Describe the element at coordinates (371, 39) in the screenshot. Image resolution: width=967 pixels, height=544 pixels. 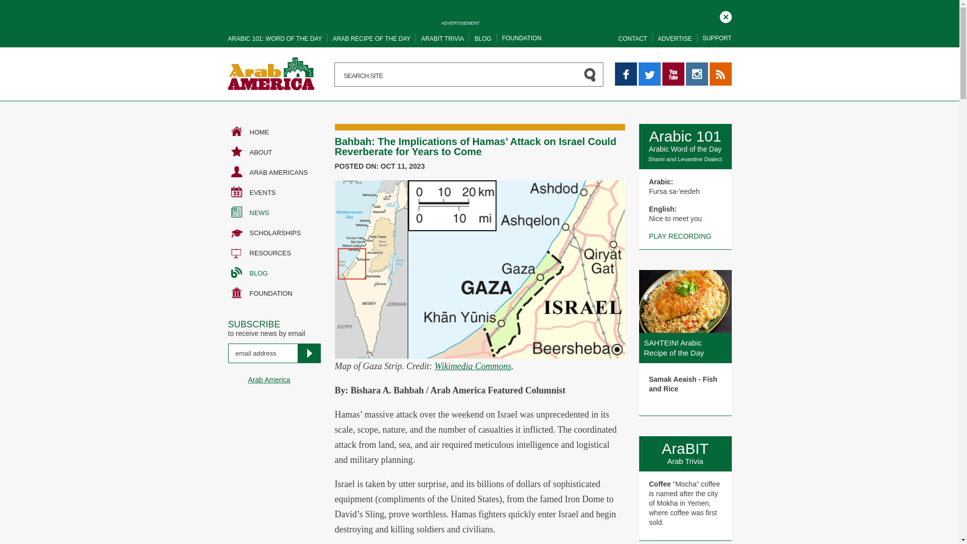
I see `ARAB RECIPE OF THE DAY` at that location.